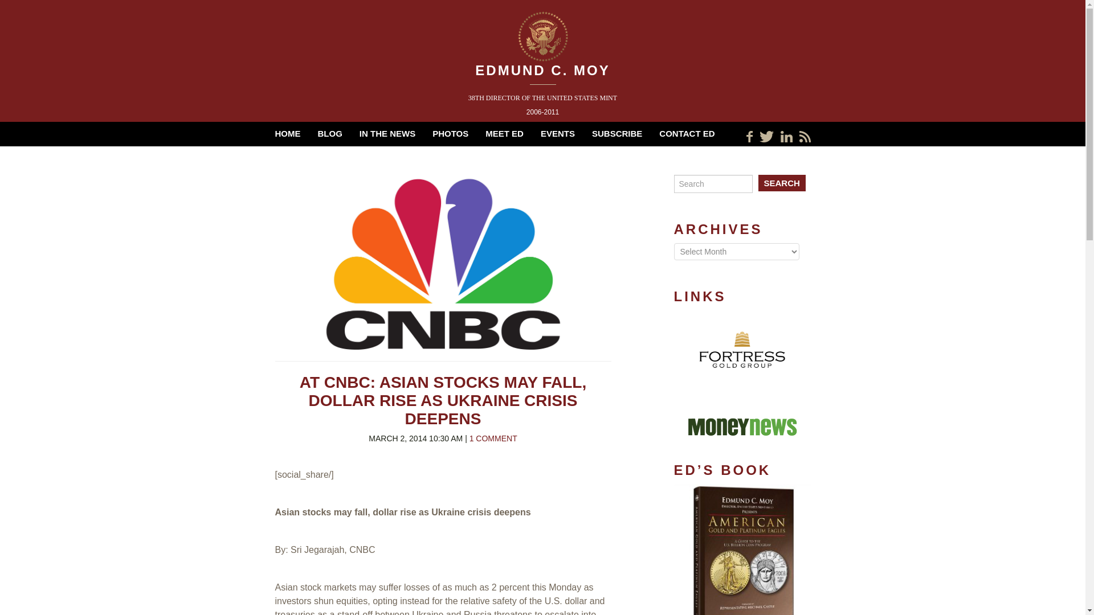  Describe the element at coordinates (493, 438) in the screenshot. I see `1 COMMENT` at that location.